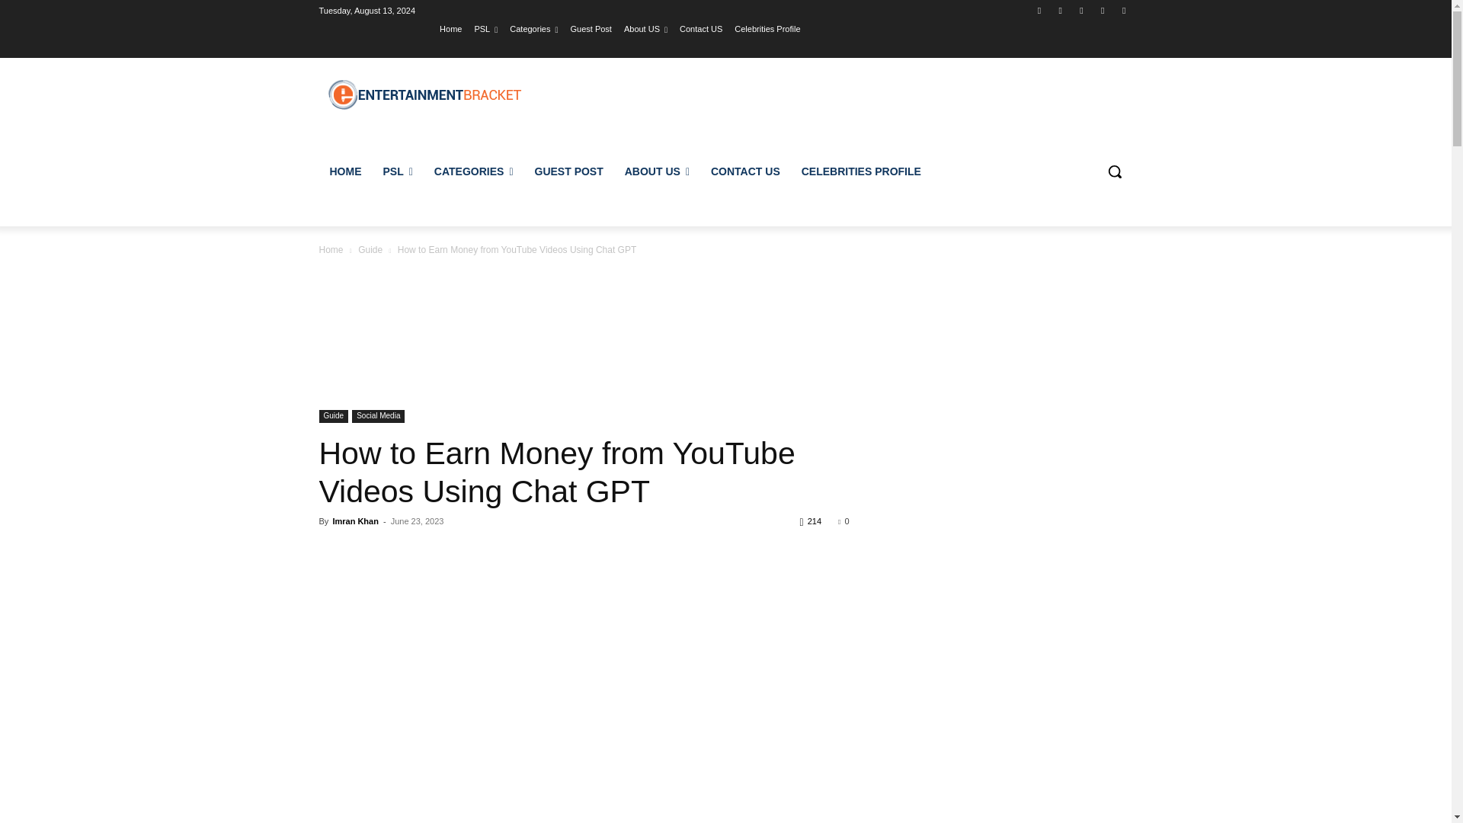  Describe the element at coordinates (1123, 10) in the screenshot. I see `Youtube` at that location.